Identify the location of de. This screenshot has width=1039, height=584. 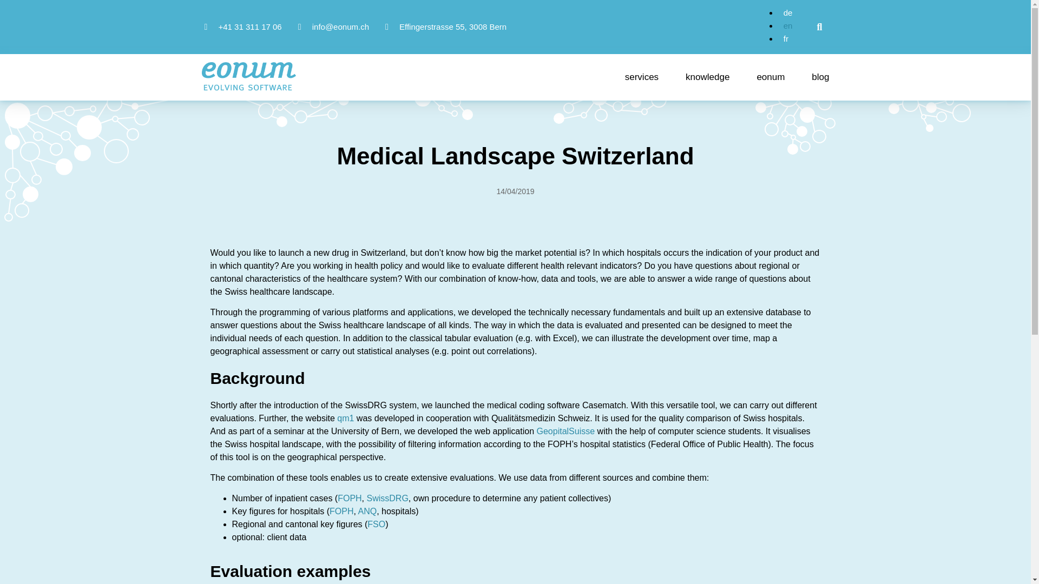
(785, 13).